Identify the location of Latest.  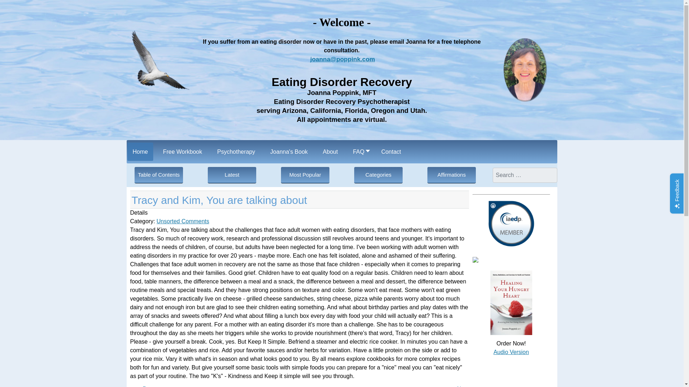
(232, 175).